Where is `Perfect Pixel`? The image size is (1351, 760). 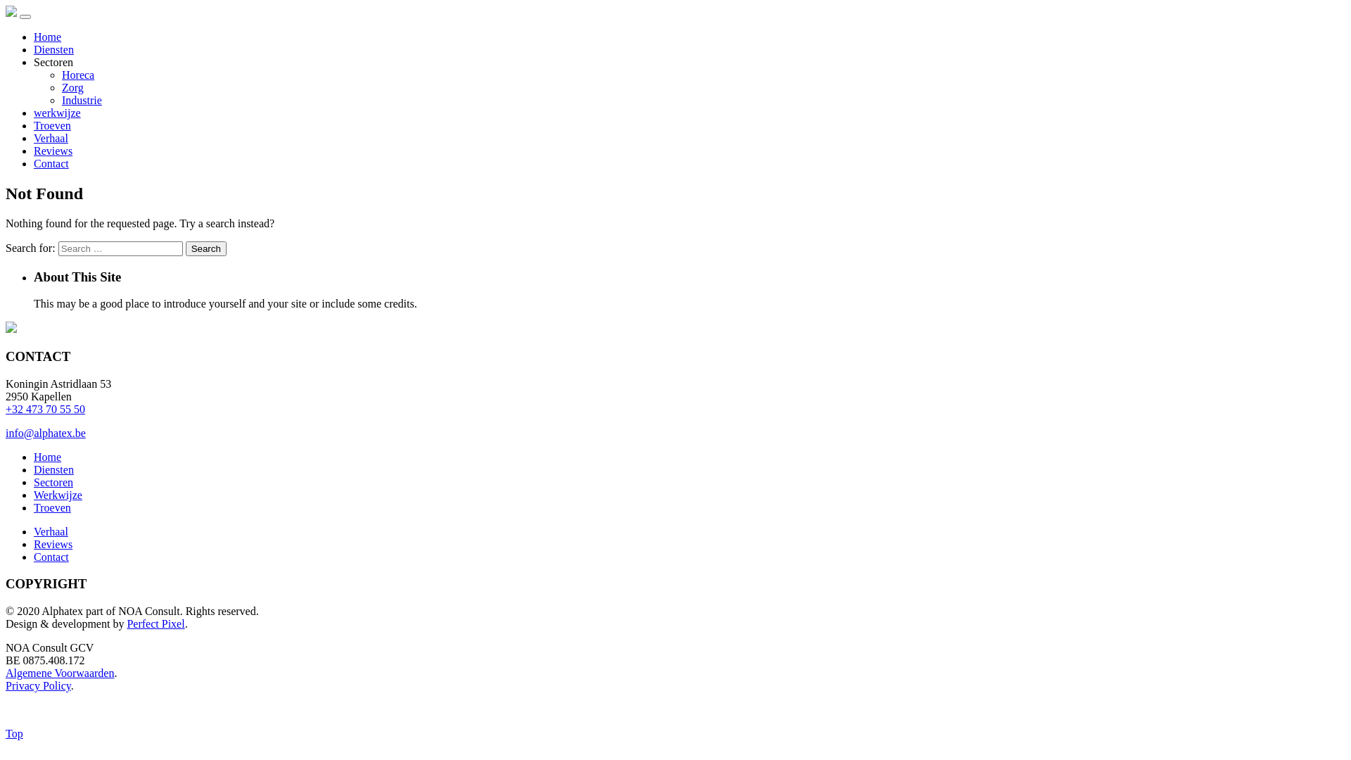 Perfect Pixel is located at coordinates (156, 623).